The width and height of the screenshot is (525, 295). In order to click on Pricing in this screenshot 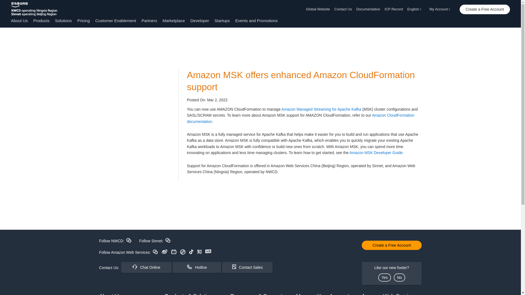, I will do `click(83, 20)`.